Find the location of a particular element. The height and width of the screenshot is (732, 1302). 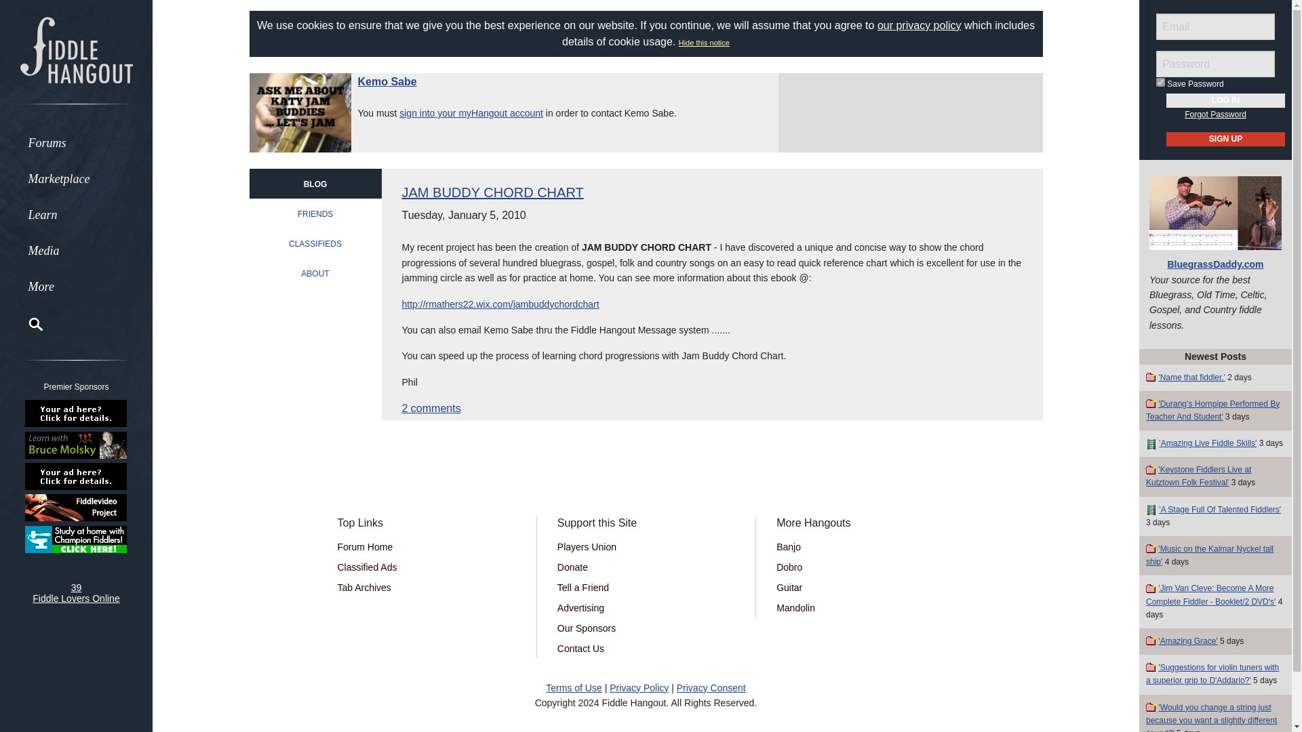

Go to Home Page is located at coordinates (76, 49).